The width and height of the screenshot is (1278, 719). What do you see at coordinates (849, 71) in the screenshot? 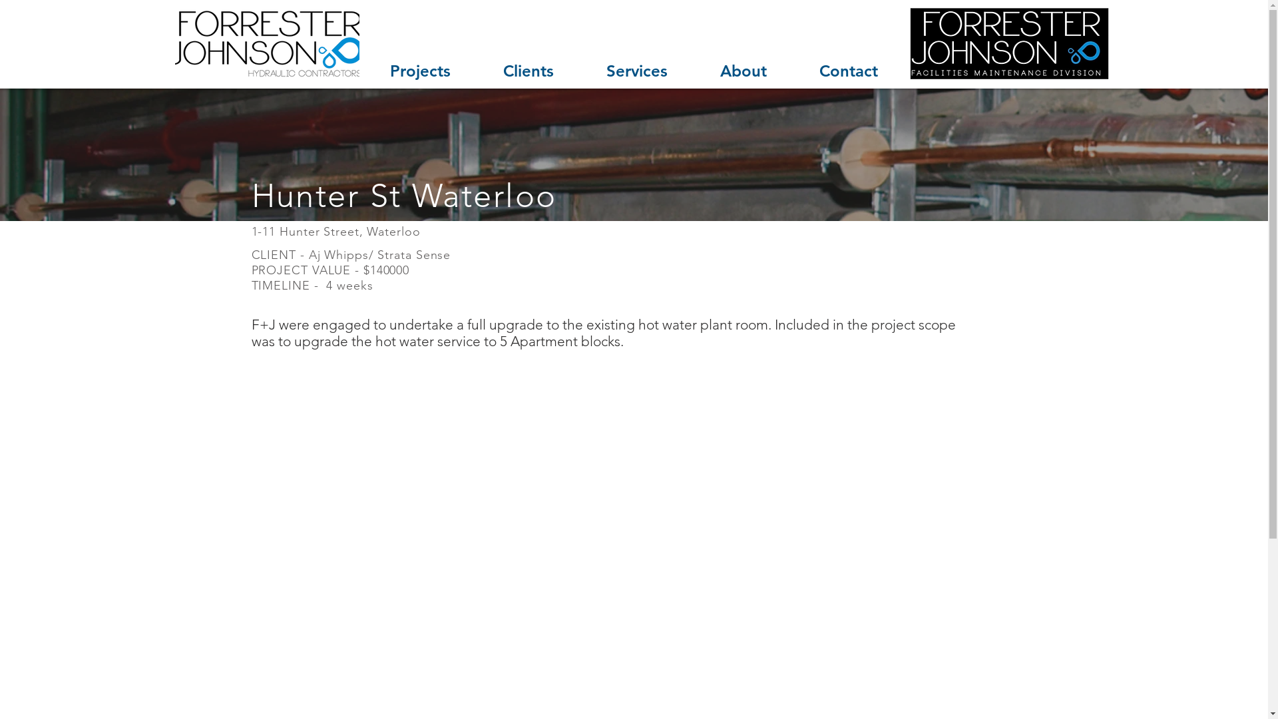
I see `Contact` at bounding box center [849, 71].